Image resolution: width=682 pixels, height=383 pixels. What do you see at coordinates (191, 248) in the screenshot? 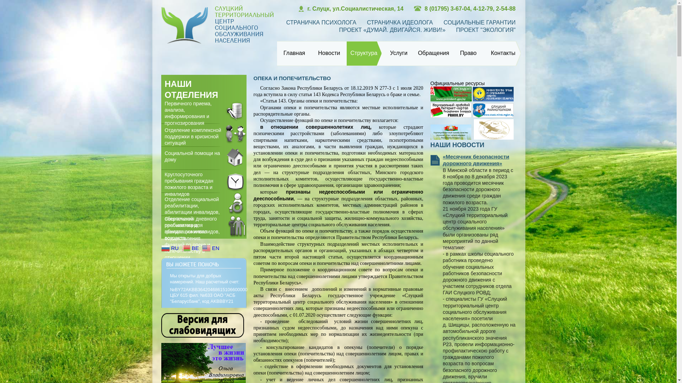
I see `BE` at bounding box center [191, 248].